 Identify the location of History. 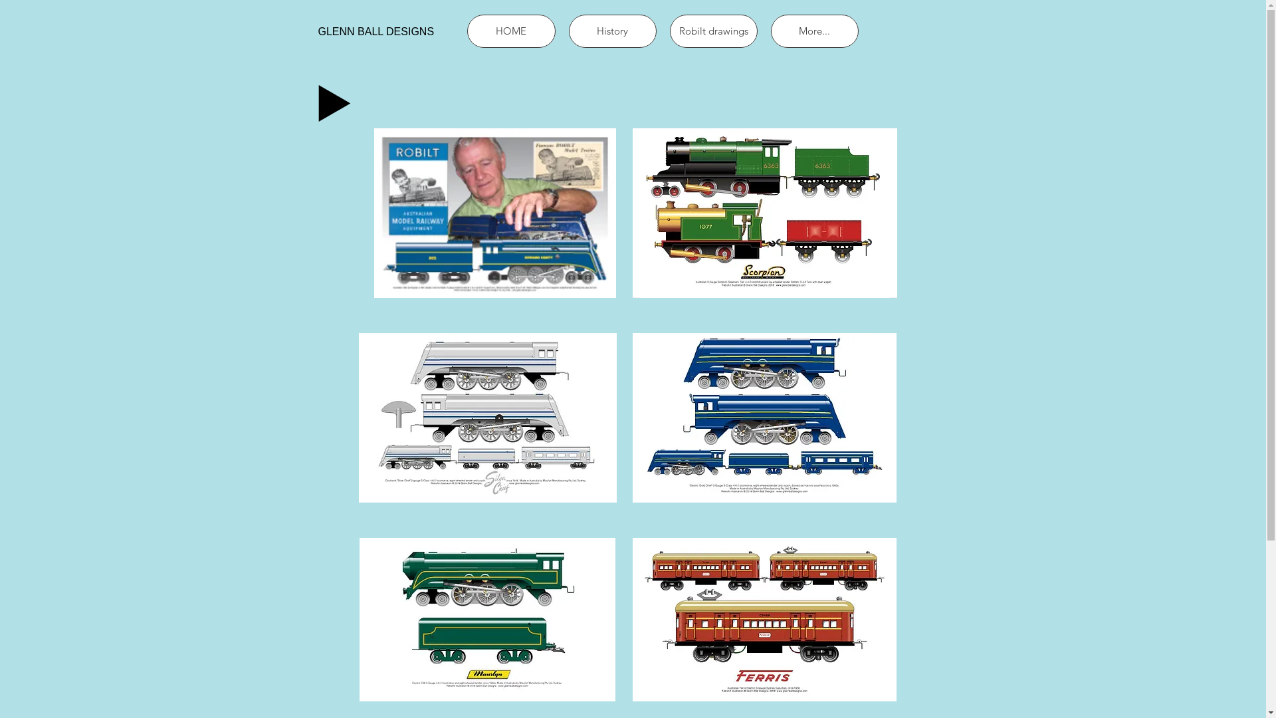
(613, 31).